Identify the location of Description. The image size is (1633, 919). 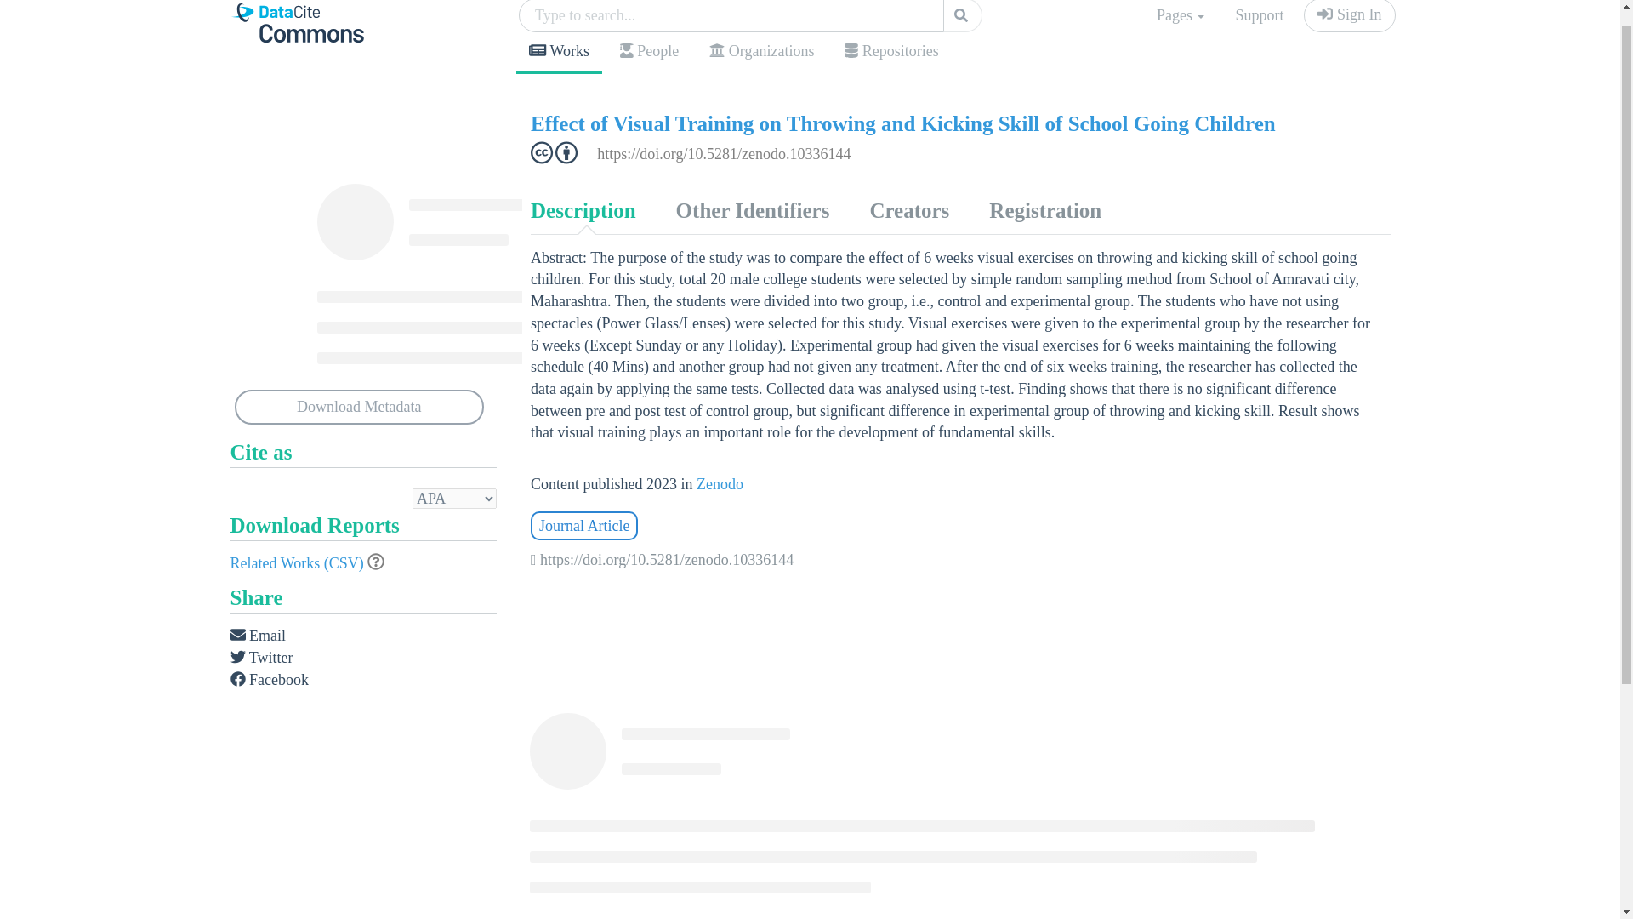
(583, 211).